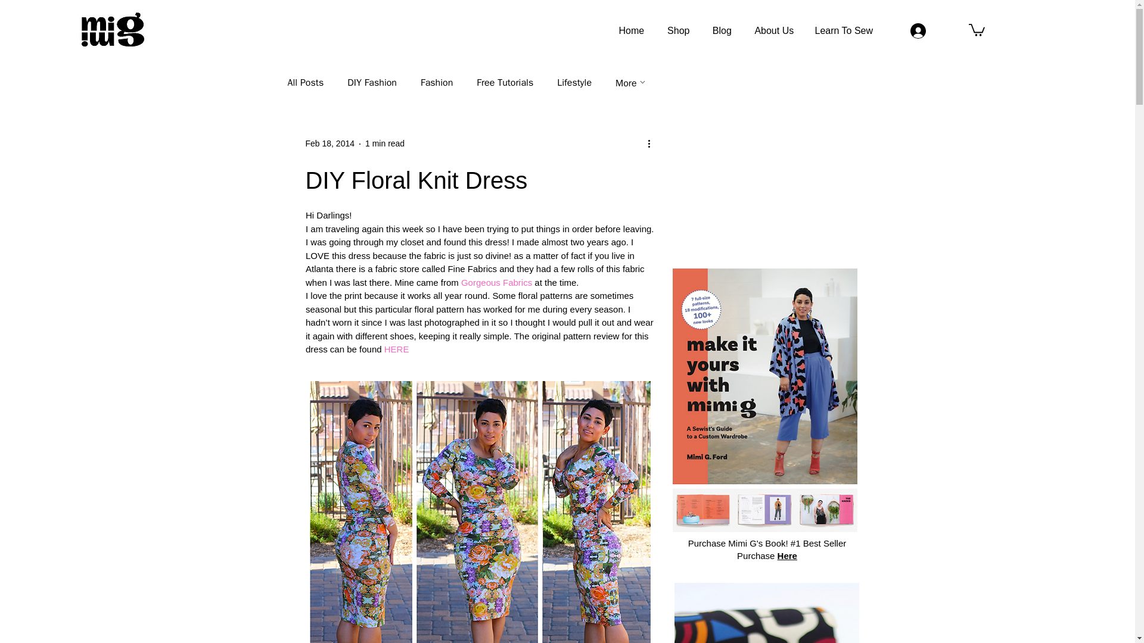  Describe the element at coordinates (977, 29) in the screenshot. I see `0` at that location.